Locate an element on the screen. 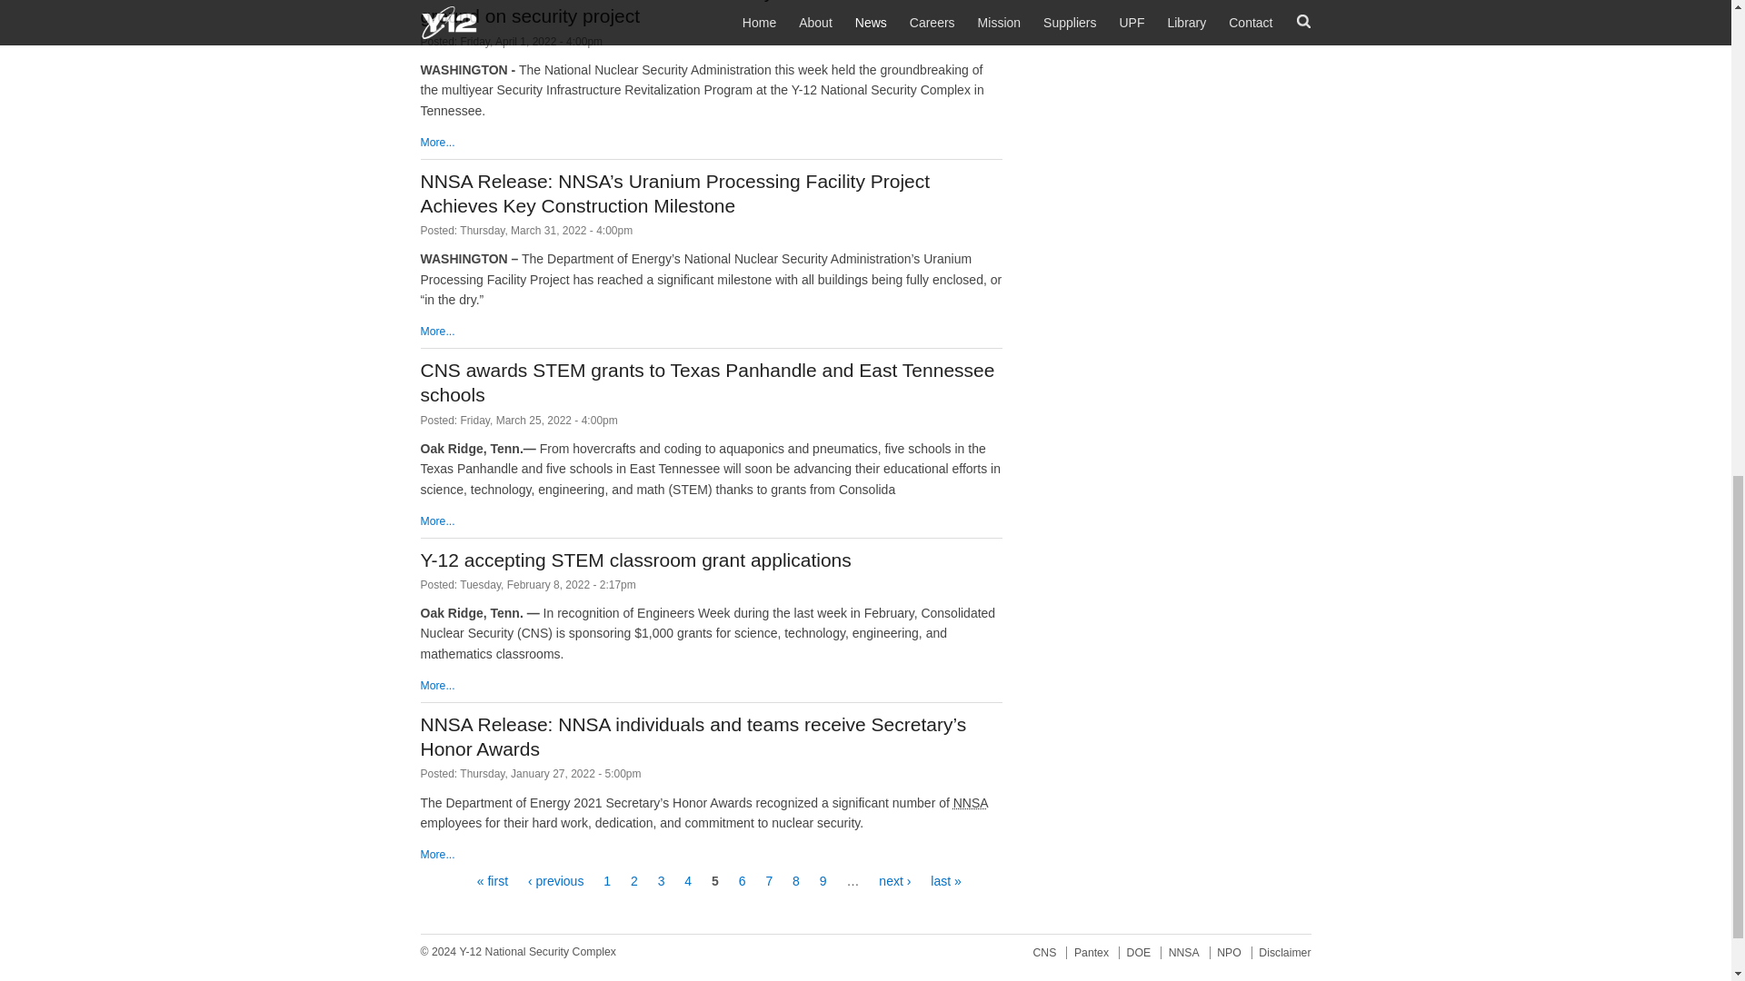 The height and width of the screenshot is (981, 1745). Go to previous page is located at coordinates (555, 881).